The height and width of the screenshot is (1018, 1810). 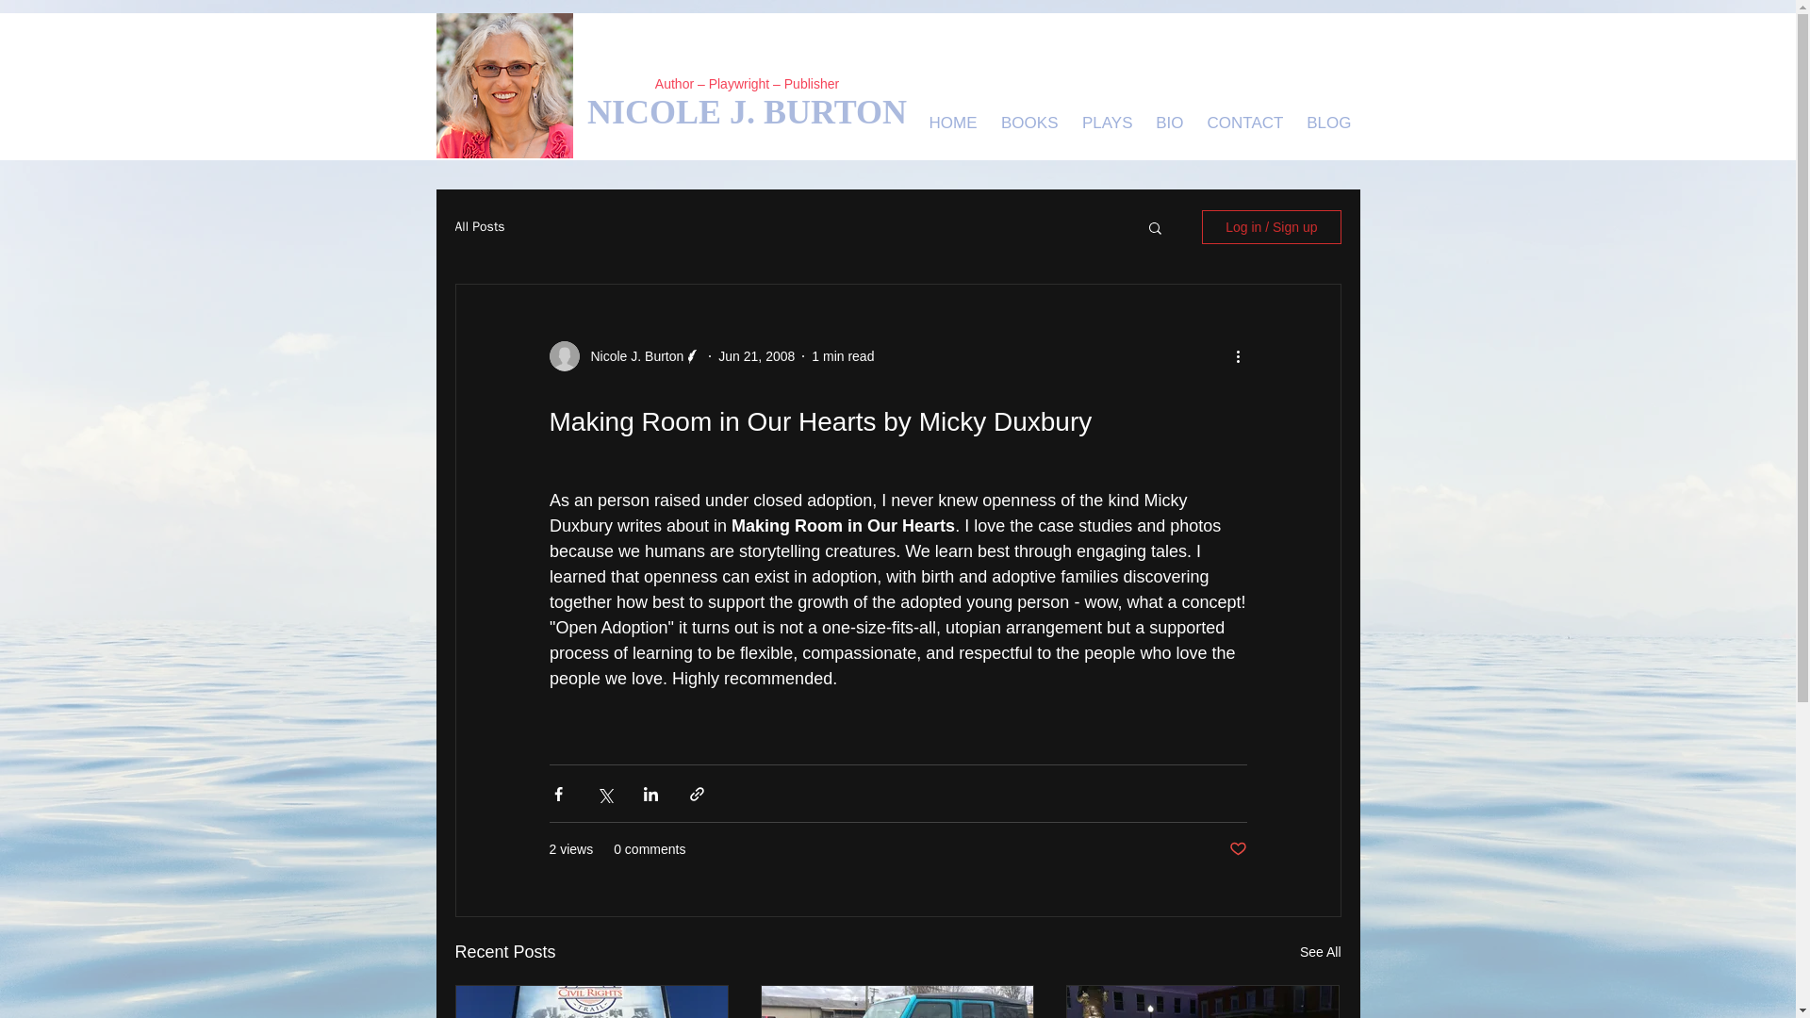 What do you see at coordinates (1242, 123) in the screenshot?
I see `CONTACT` at bounding box center [1242, 123].